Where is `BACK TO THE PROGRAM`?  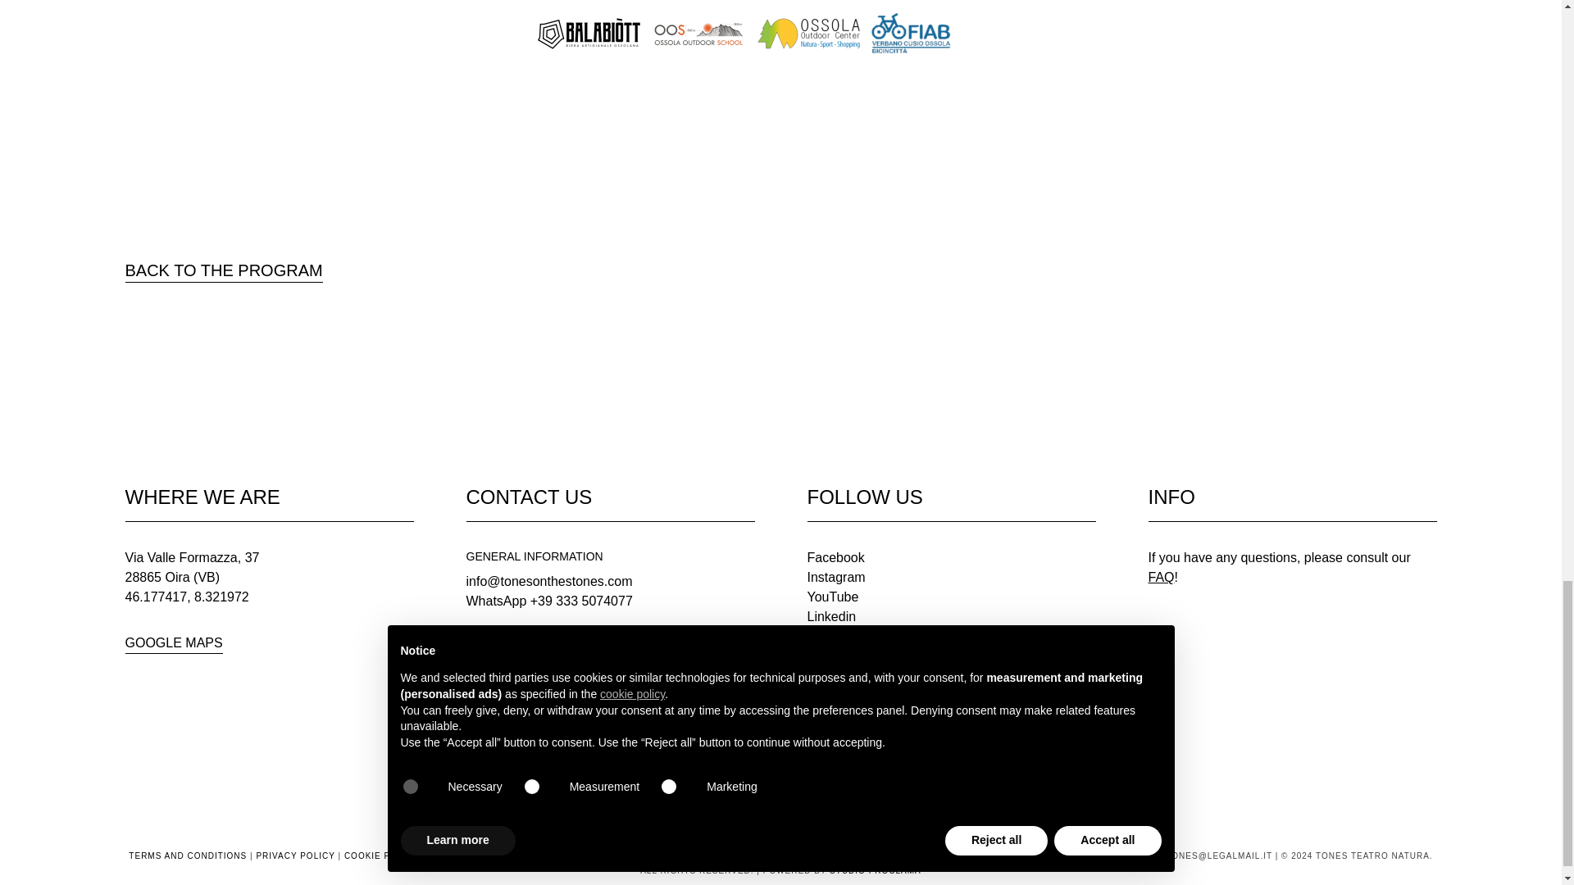 BACK TO THE PROGRAM is located at coordinates (223, 270).